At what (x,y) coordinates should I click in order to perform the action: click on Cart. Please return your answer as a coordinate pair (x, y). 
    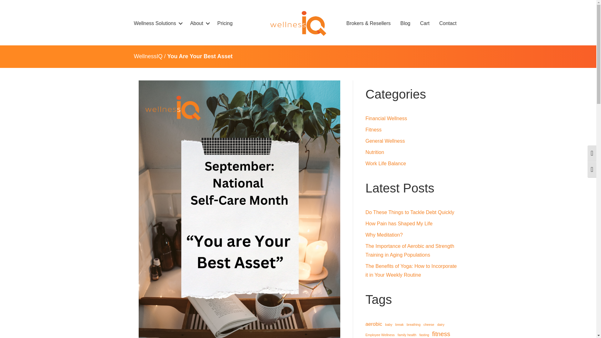
    Looking at the image, I should click on (424, 23).